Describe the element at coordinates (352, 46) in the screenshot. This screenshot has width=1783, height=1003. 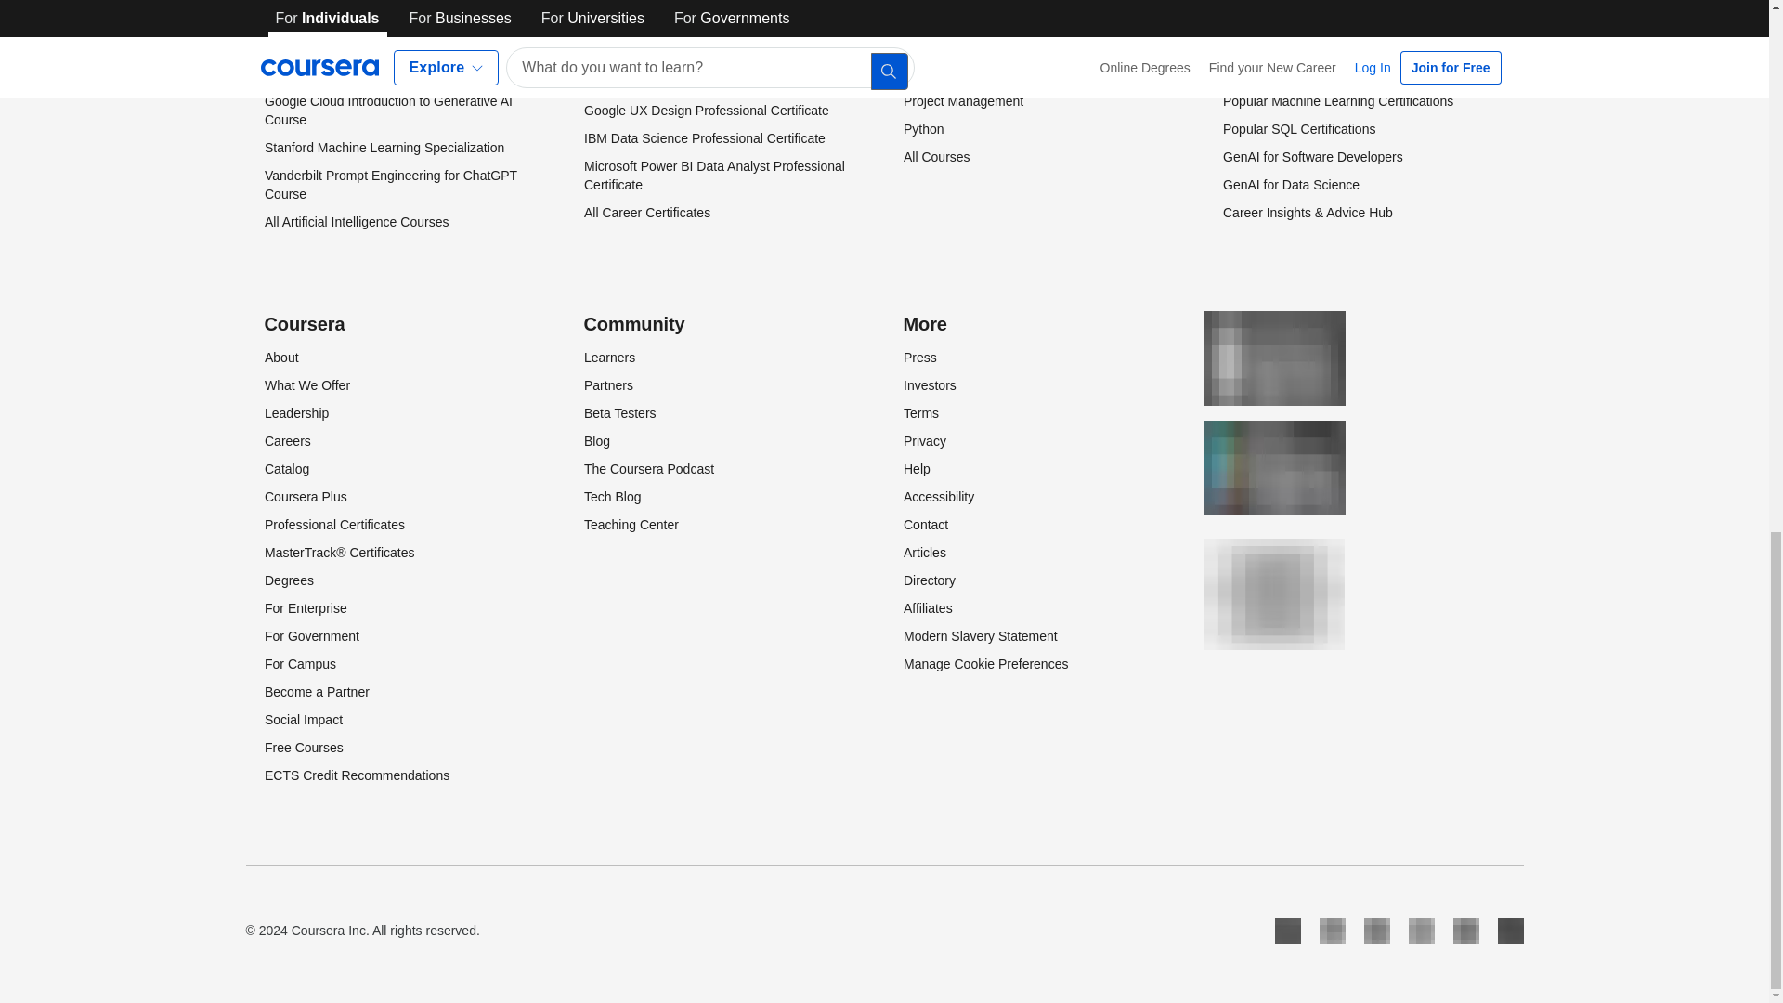
I see `DLAI GenAI with LLMs Course` at that location.